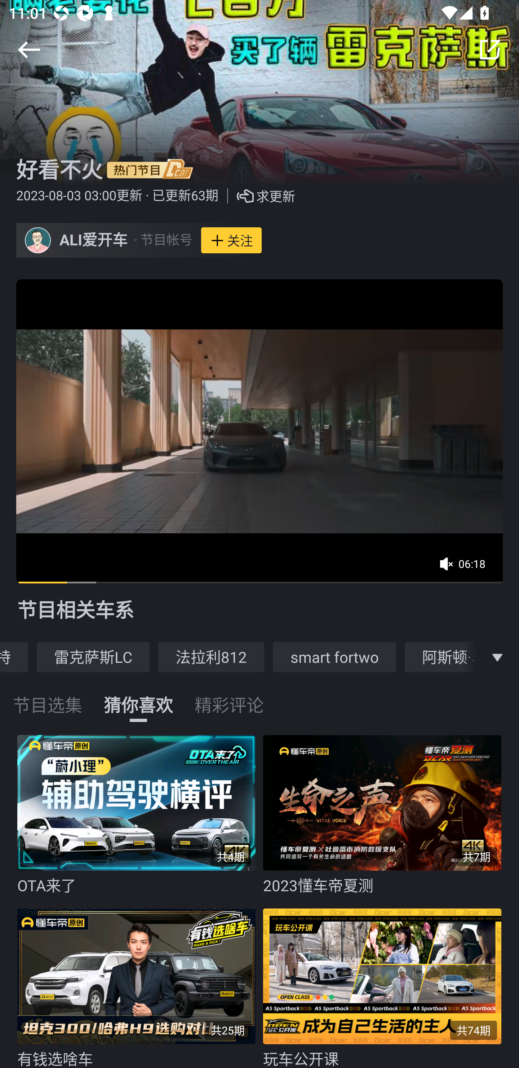 The width and height of the screenshot is (519, 1068). Describe the element at coordinates (163, 240) in the screenshot. I see `· 节目帐号` at that location.